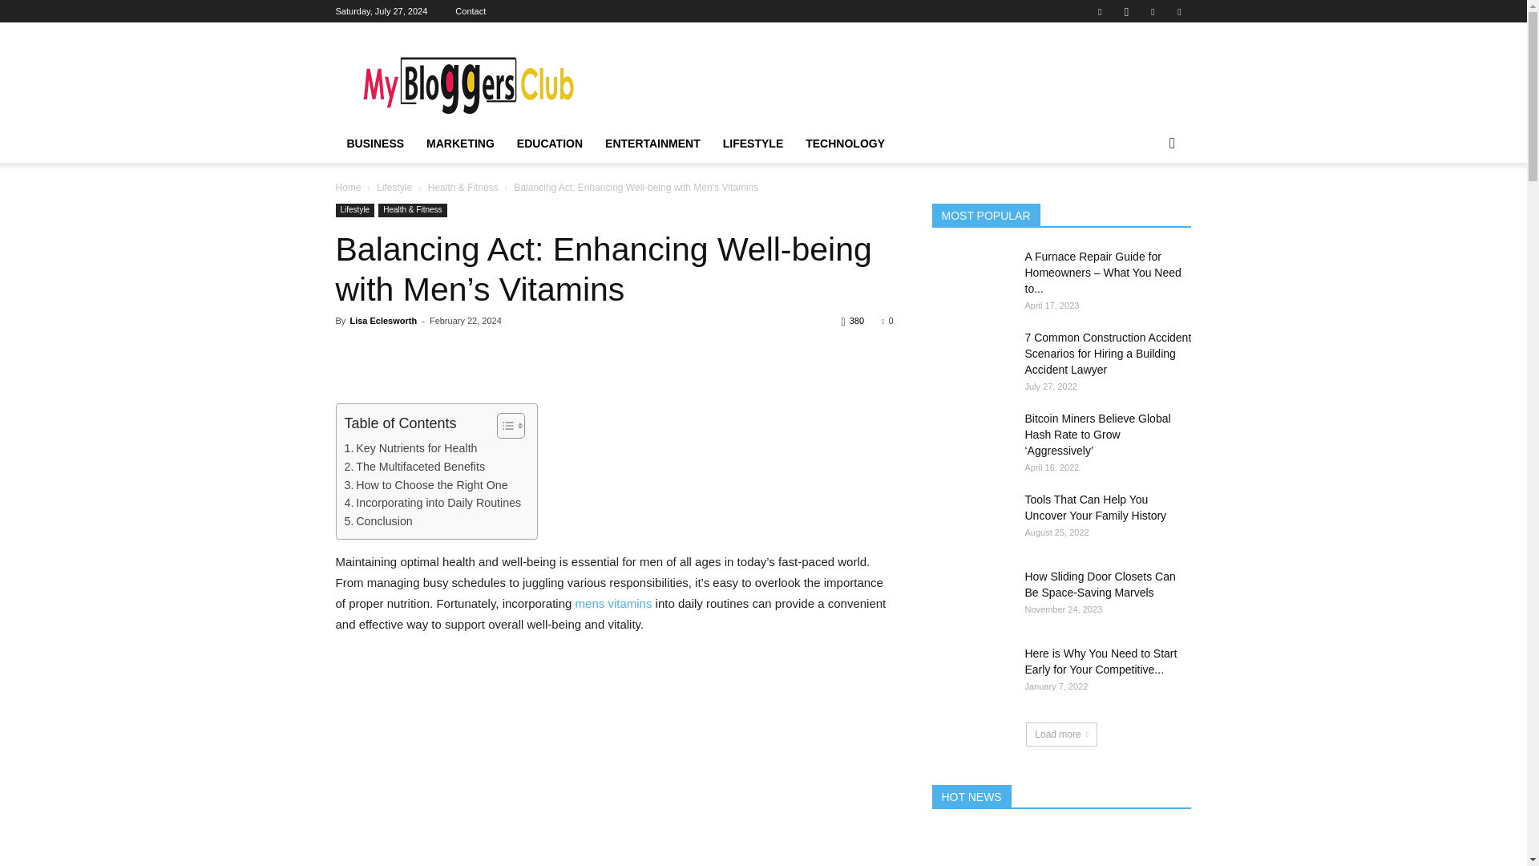 The image size is (1539, 866). I want to click on MyBloggerClub.com Logo, so click(471, 80).